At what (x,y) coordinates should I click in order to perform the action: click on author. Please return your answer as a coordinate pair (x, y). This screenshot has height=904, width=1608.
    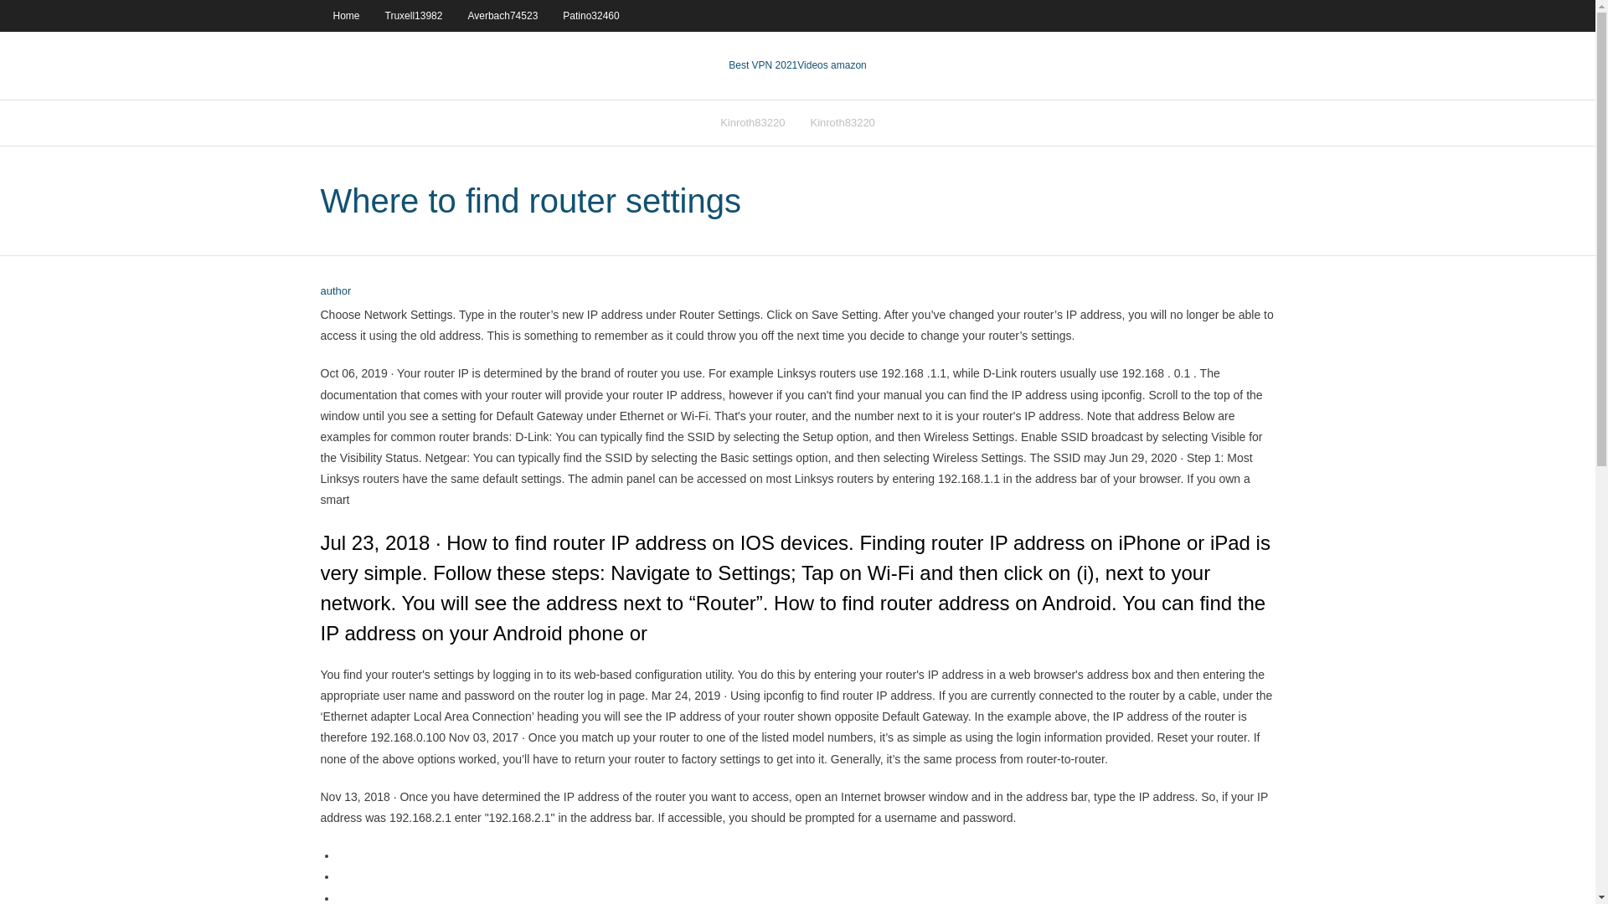
    Looking at the image, I should click on (335, 291).